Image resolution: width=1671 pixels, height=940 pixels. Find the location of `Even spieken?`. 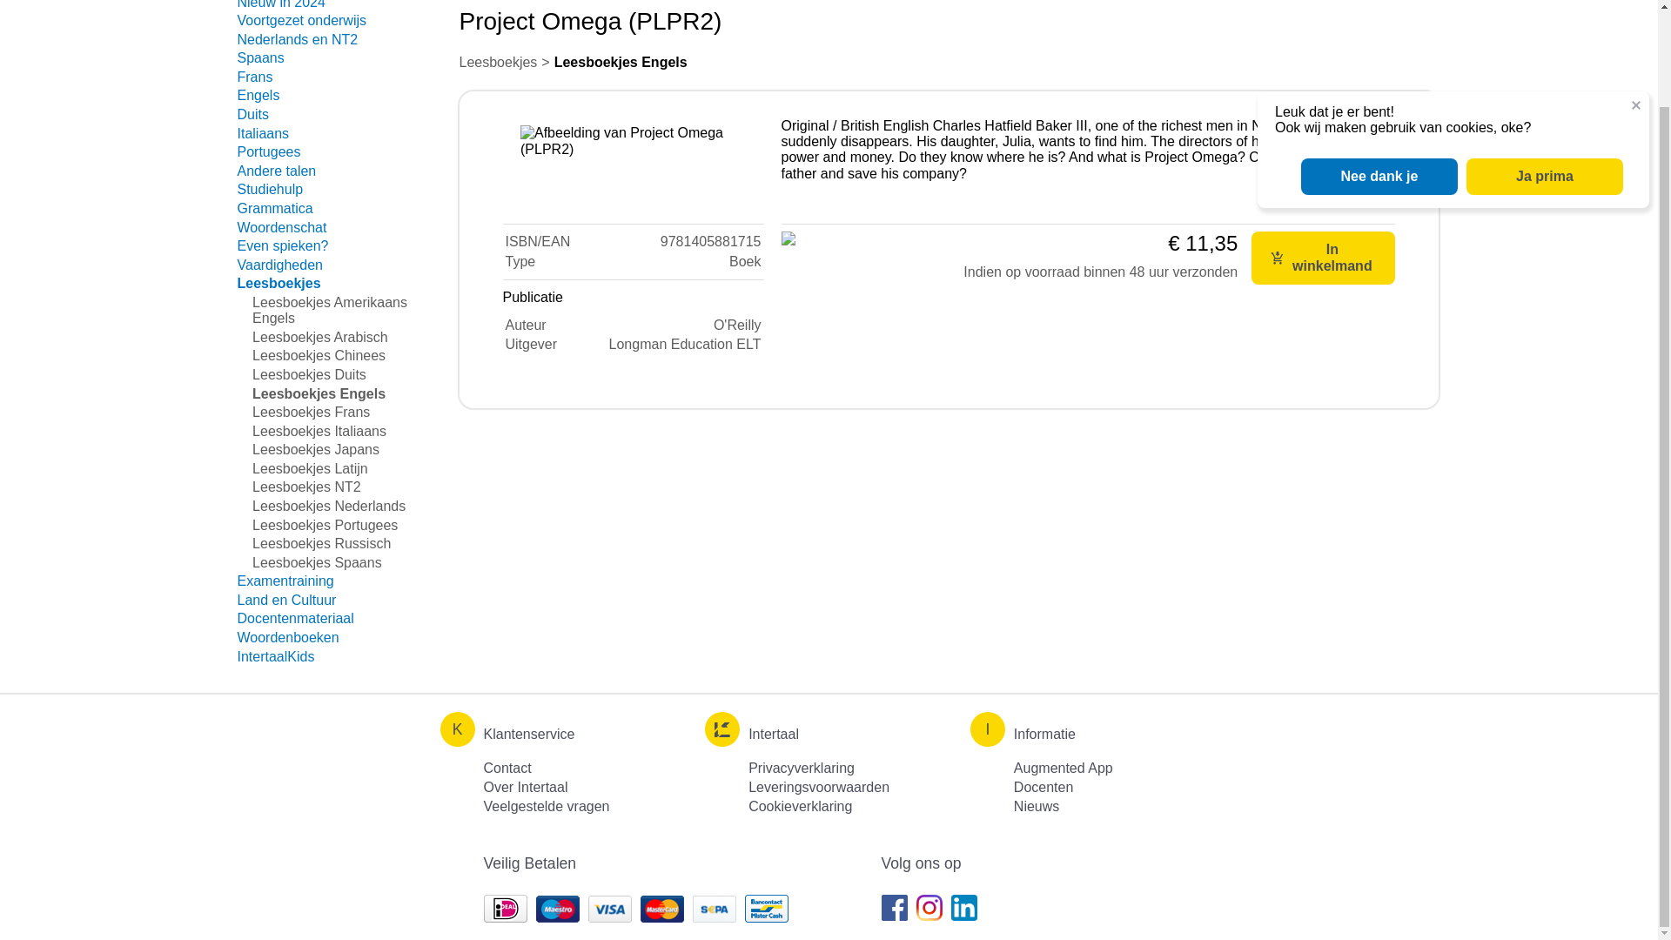

Even spieken? is located at coordinates (282, 245).